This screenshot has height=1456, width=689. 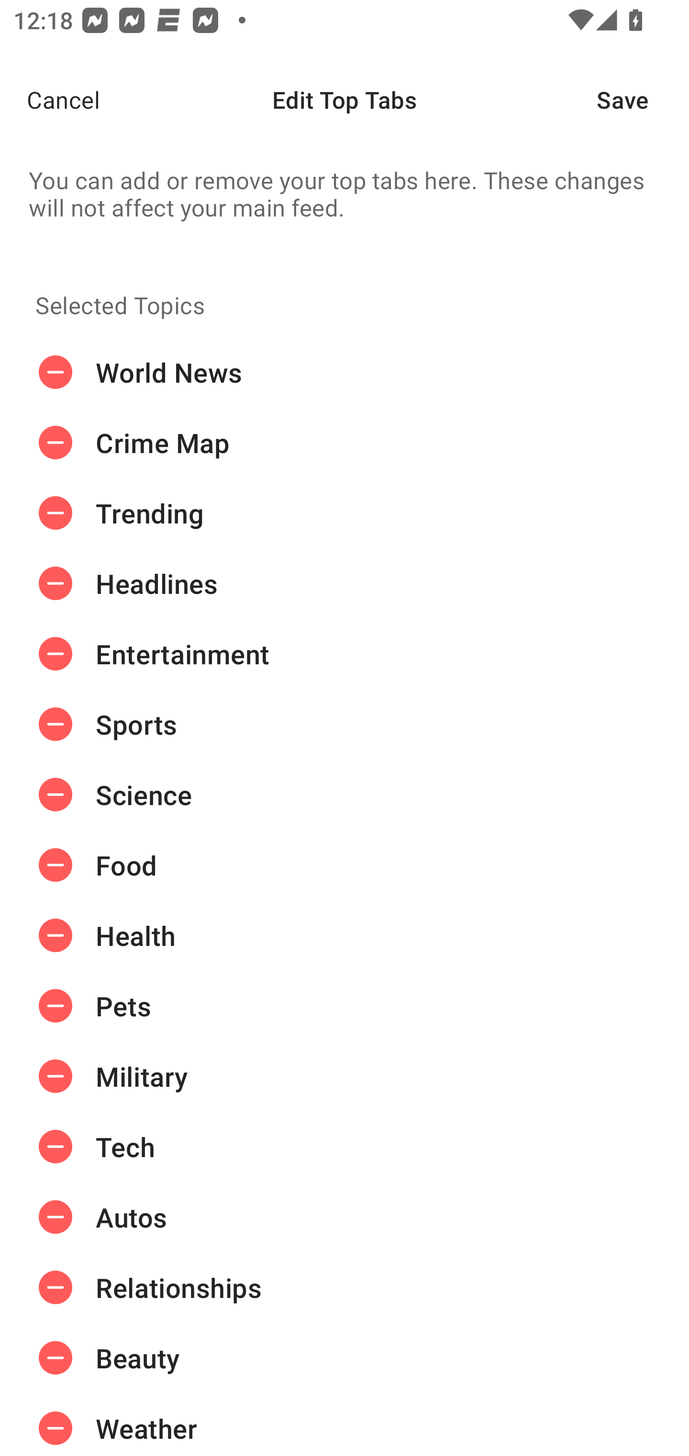 What do you see at coordinates (643, 100) in the screenshot?
I see `Save` at bounding box center [643, 100].